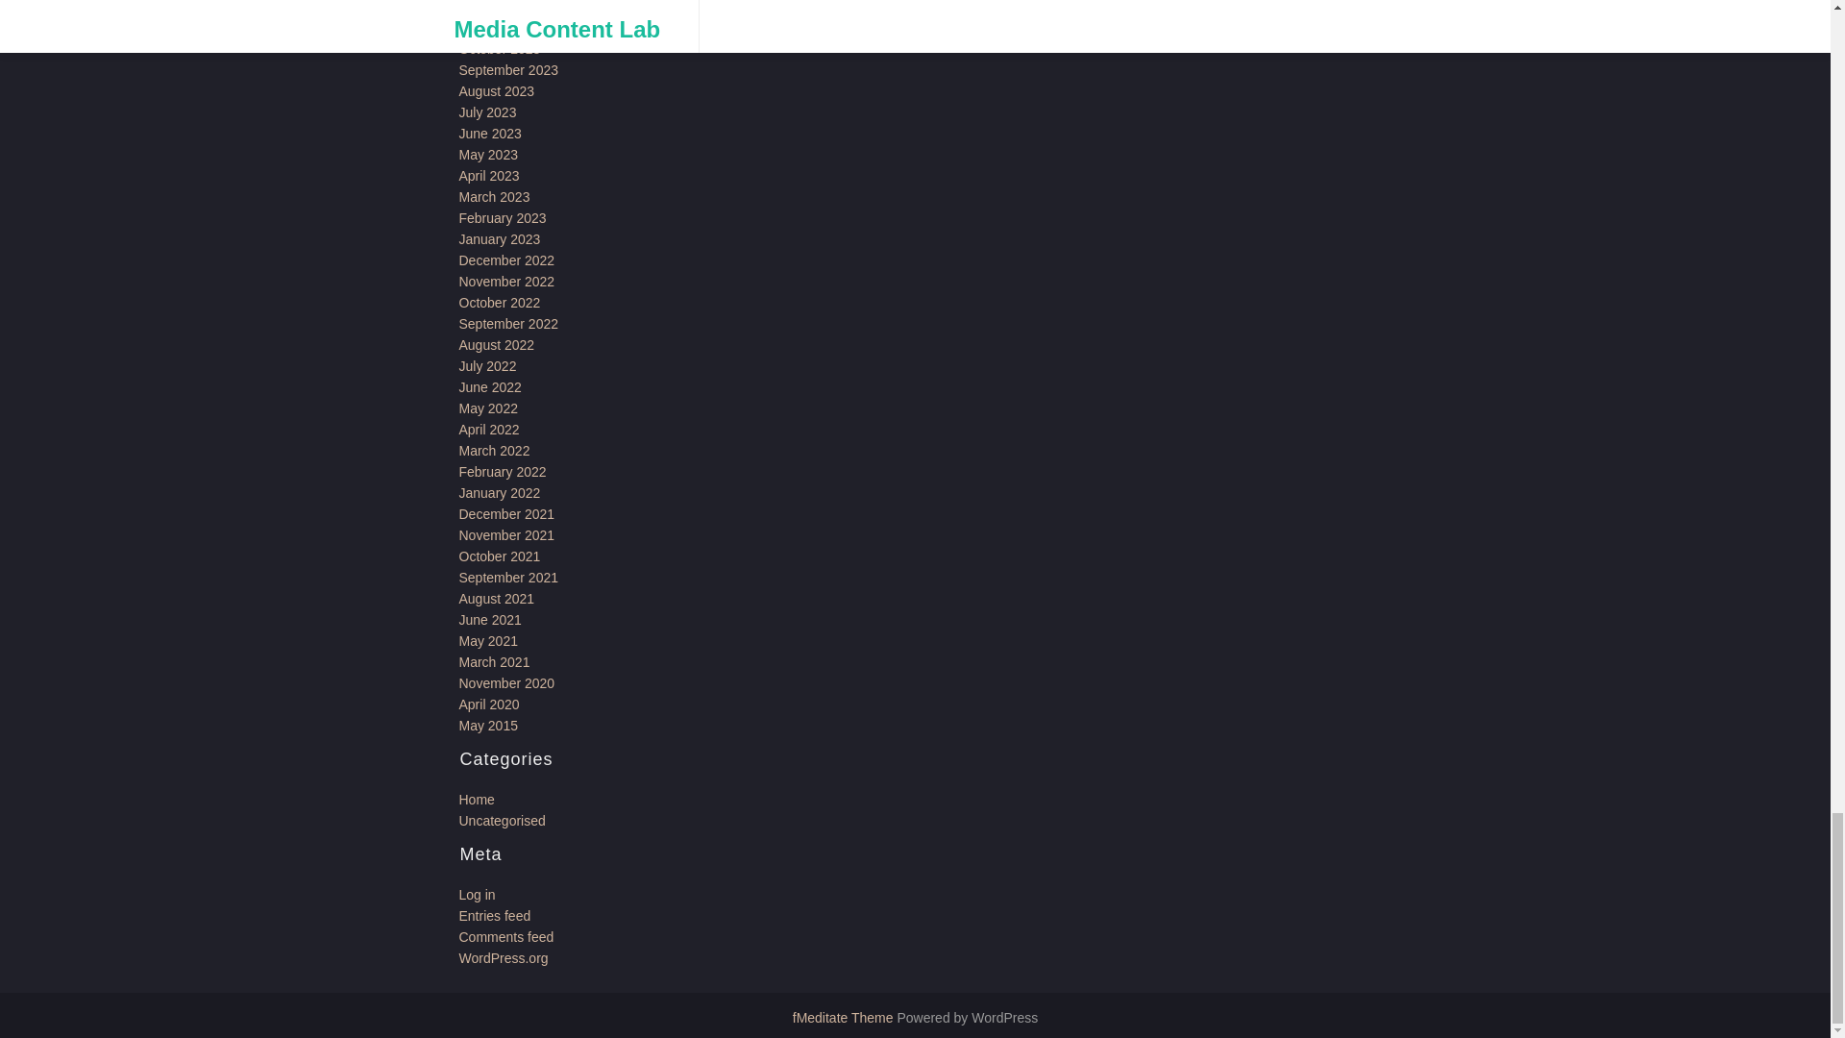  What do you see at coordinates (500, 238) in the screenshot?
I see `January 2023` at bounding box center [500, 238].